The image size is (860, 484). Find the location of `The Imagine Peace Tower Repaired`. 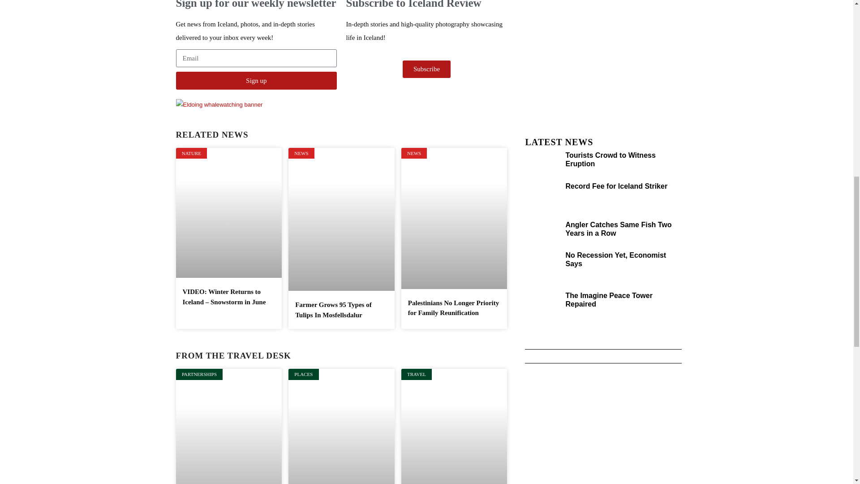

The Imagine Peace Tower Repaired is located at coordinates (608, 299).